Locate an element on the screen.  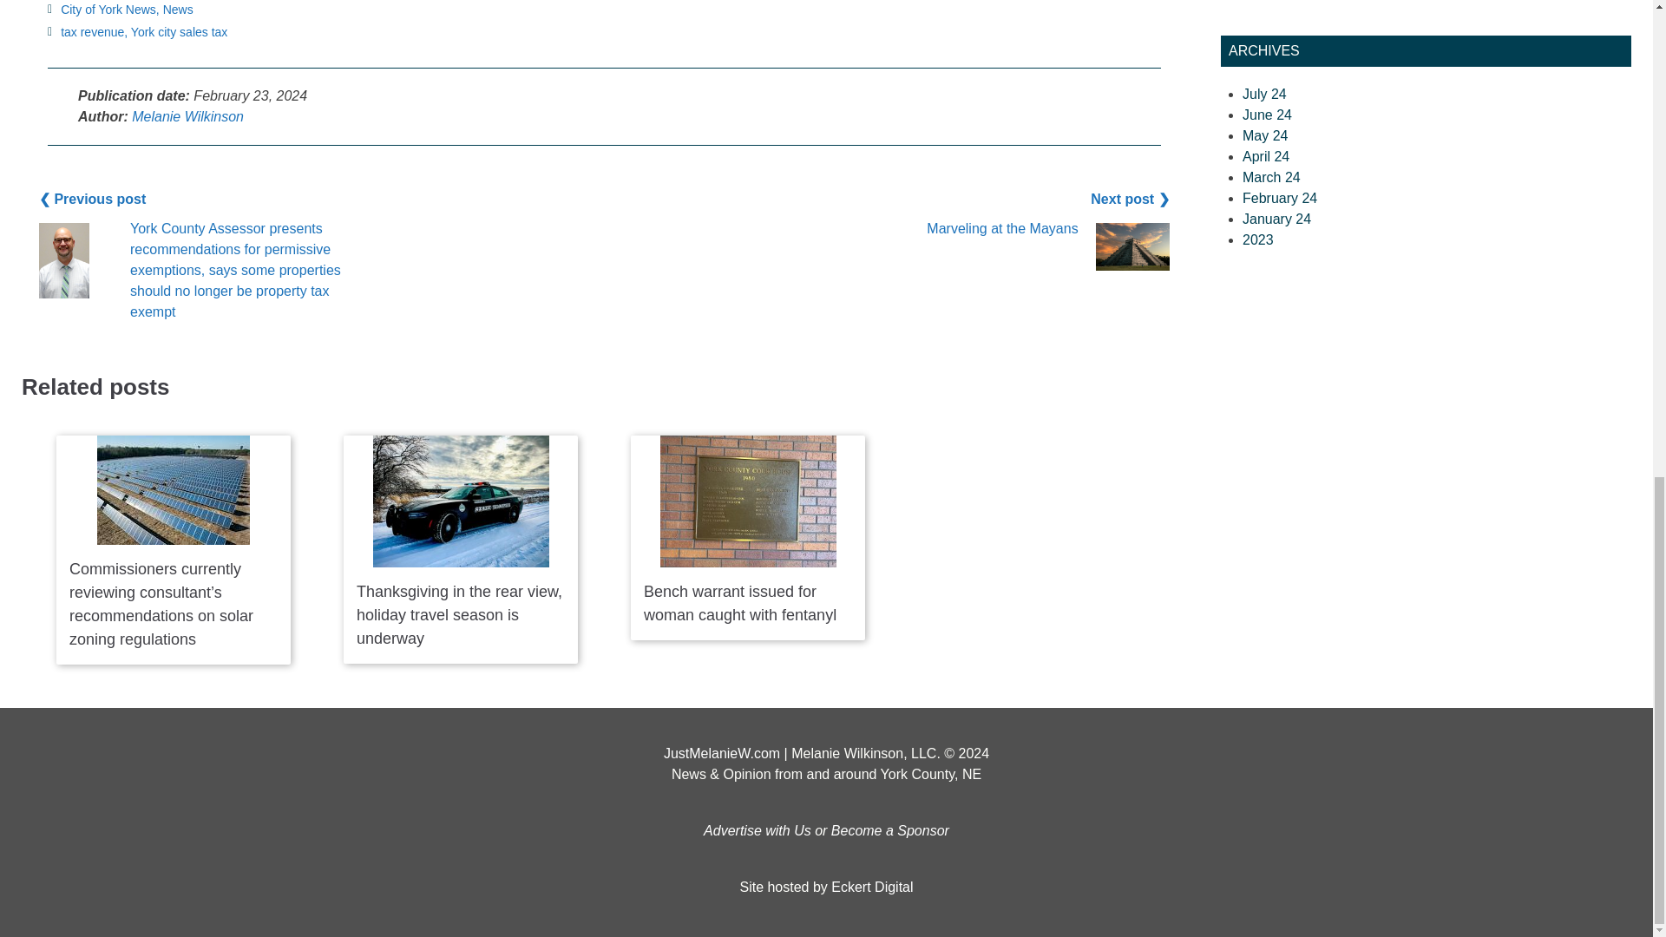
Marveling at the Mayans is located at coordinates (1001, 228).